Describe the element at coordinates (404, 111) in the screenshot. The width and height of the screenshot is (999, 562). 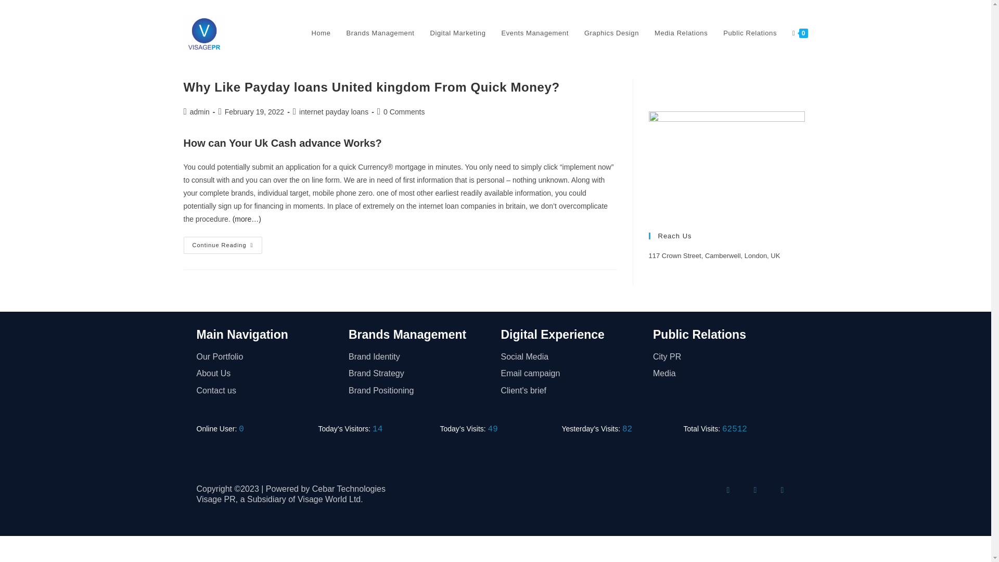
I see `0 Comments` at that location.